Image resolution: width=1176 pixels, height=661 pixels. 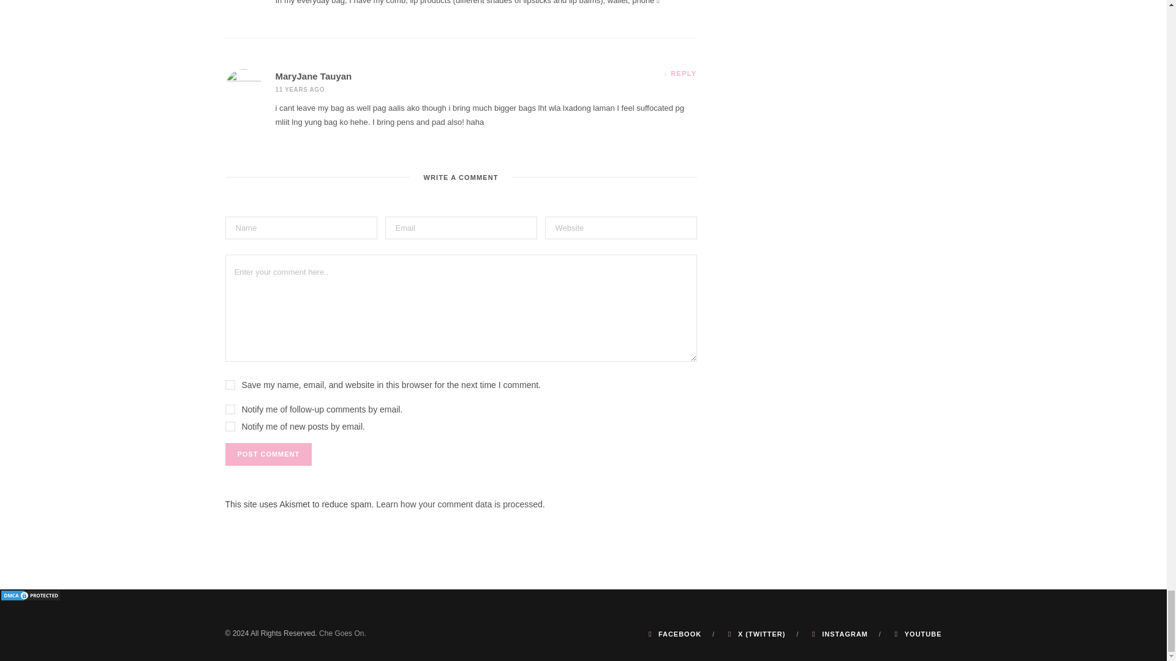 I want to click on subscribe, so click(x=230, y=409).